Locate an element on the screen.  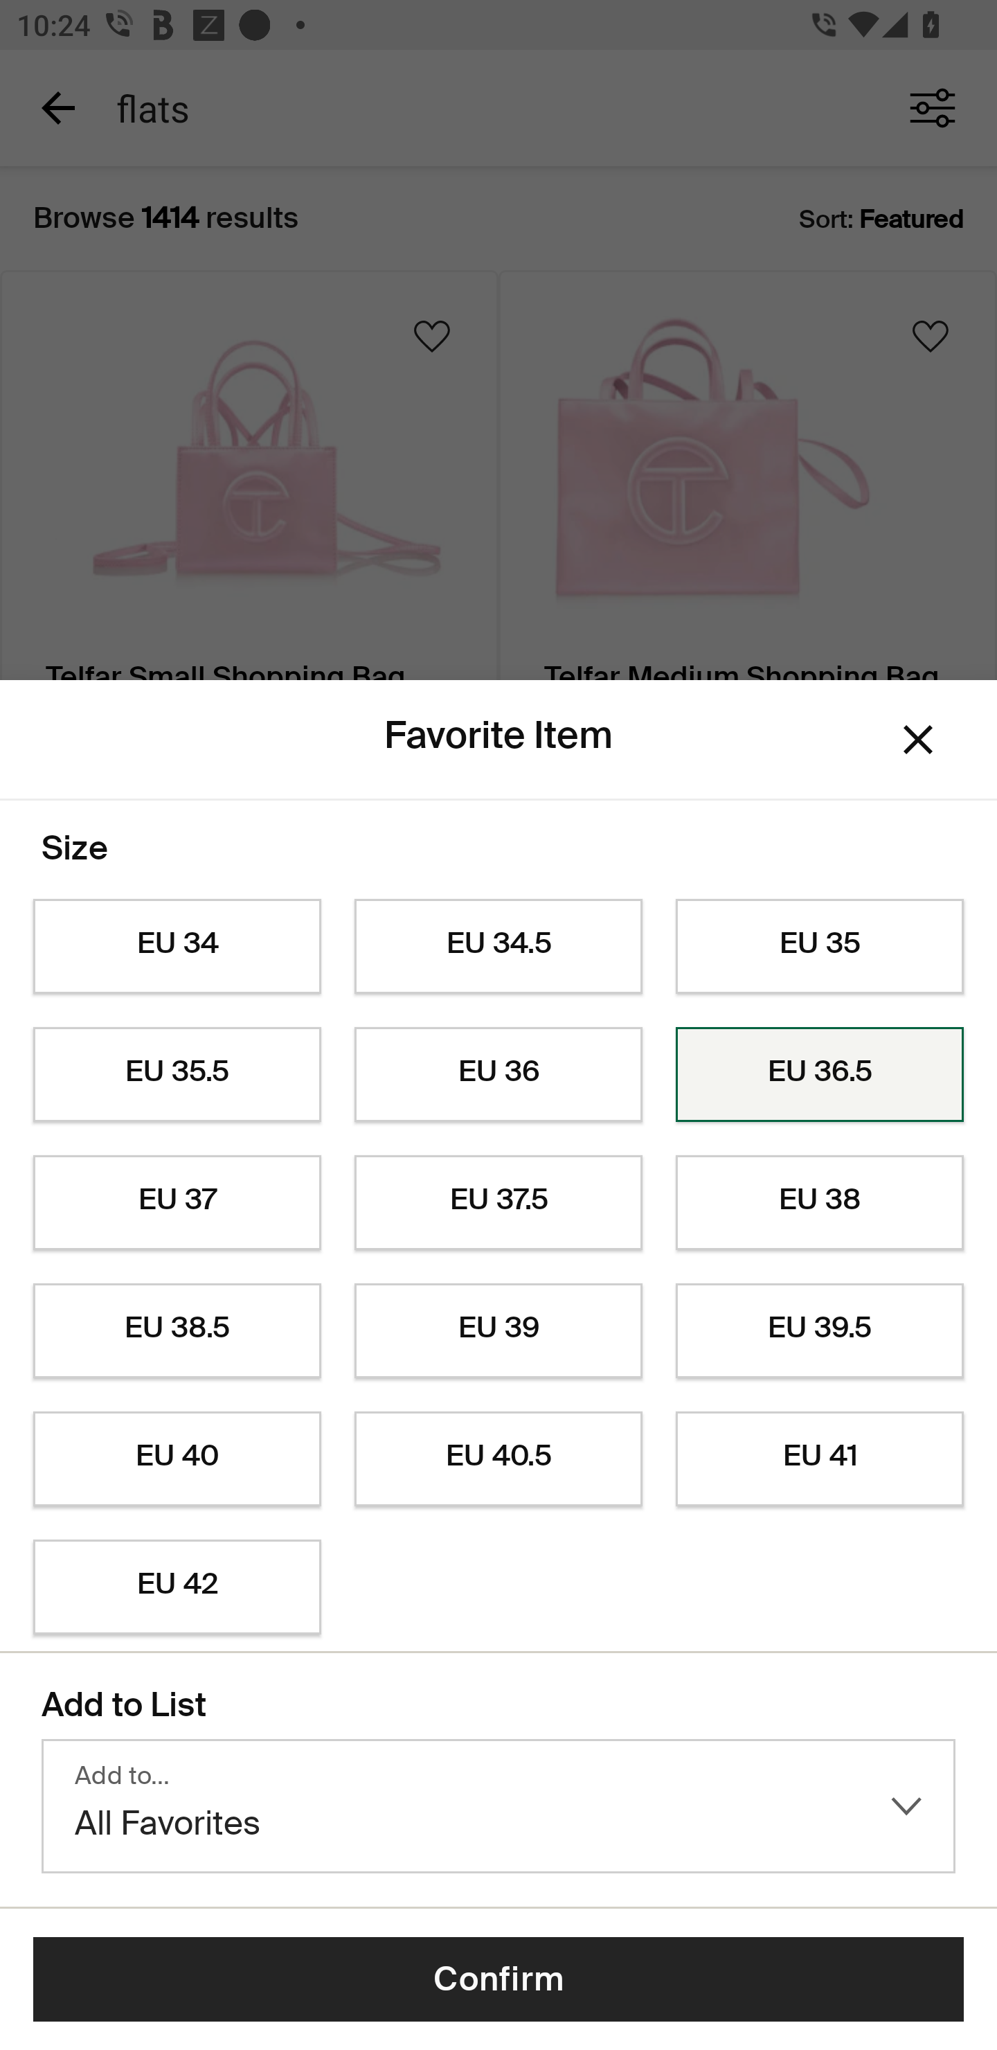
EU 35 is located at coordinates (820, 947).